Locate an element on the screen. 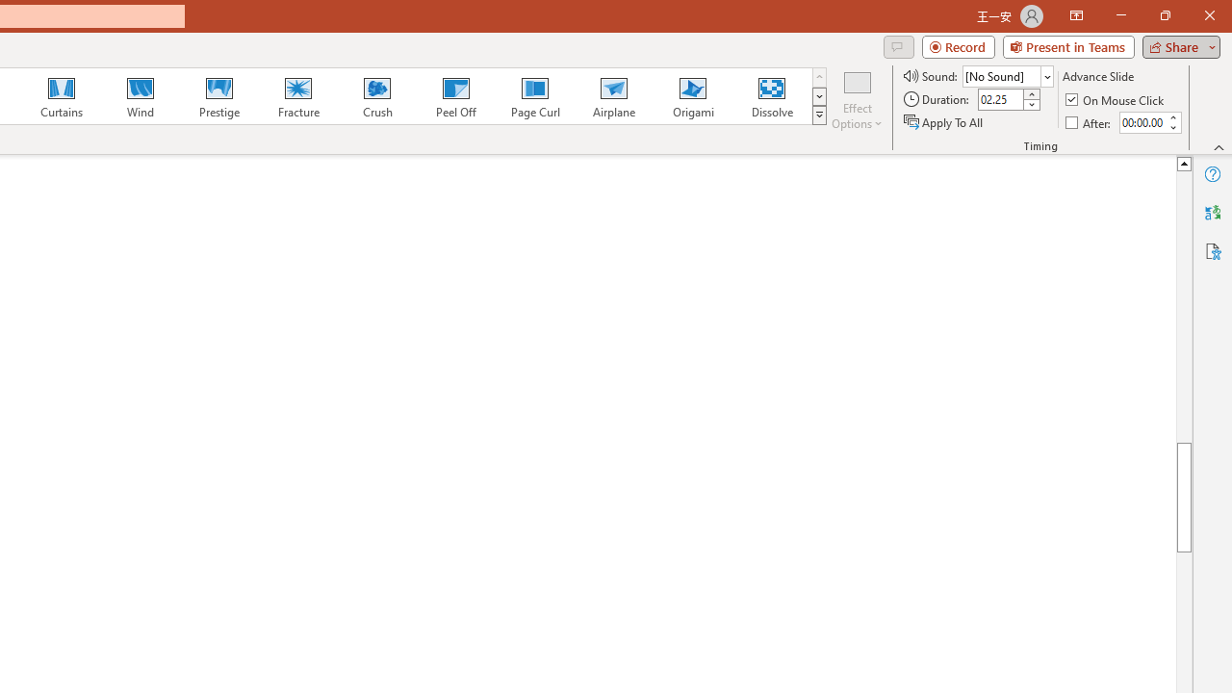 This screenshot has width=1232, height=693. Origami is located at coordinates (693, 96).